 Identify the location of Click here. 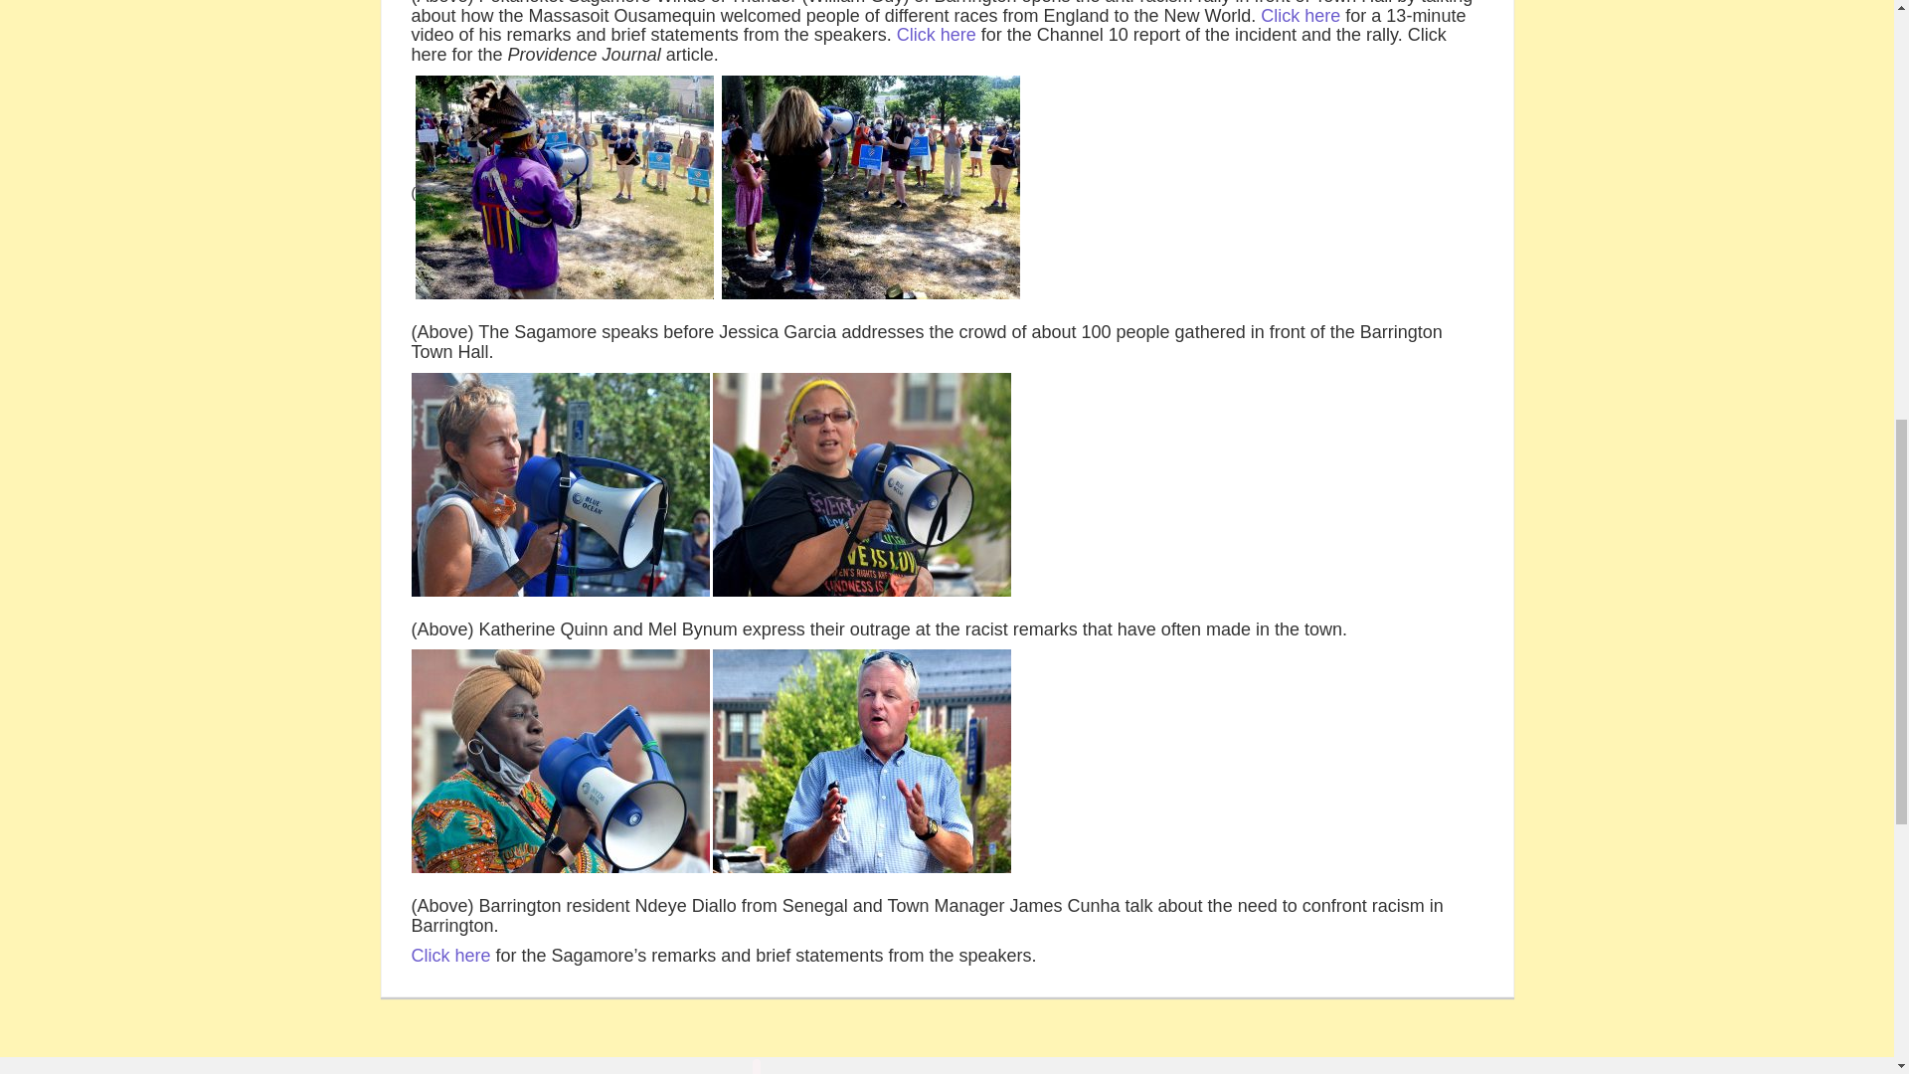
(451, 955).